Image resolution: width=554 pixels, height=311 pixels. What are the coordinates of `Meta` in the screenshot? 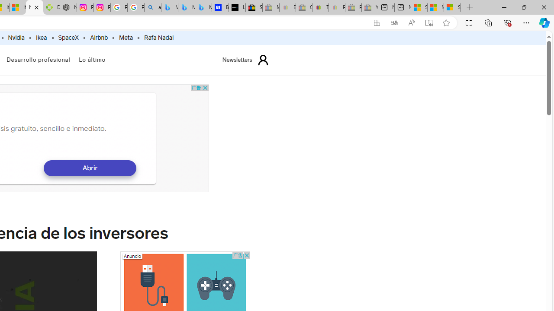 It's located at (126, 38).